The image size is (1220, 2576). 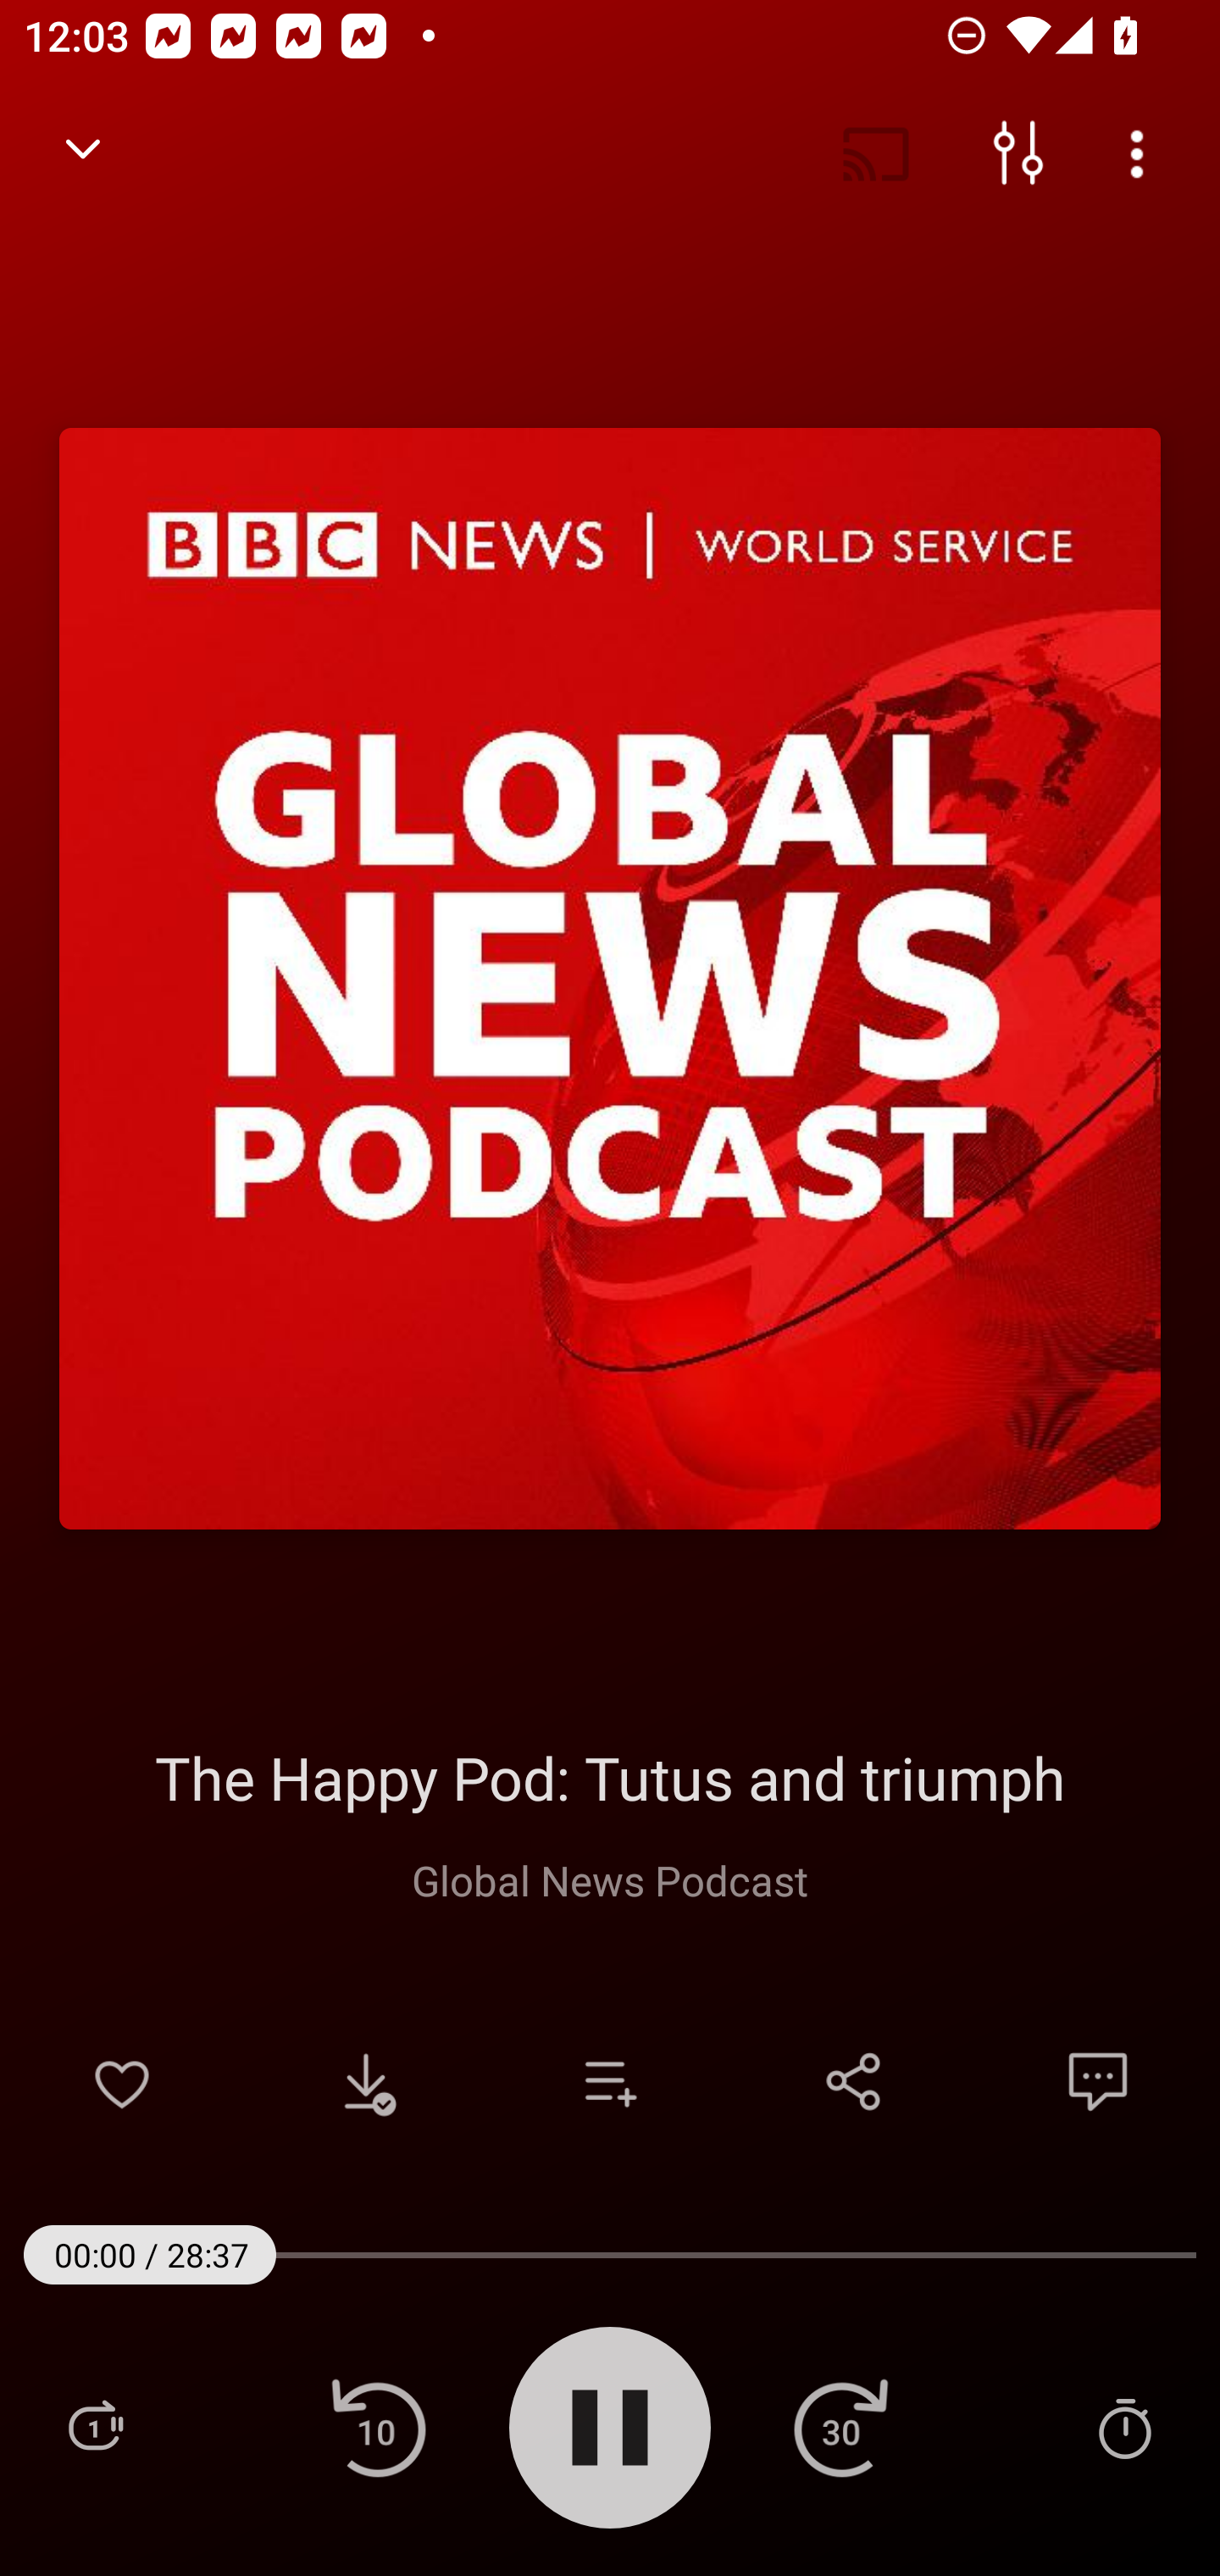 What do you see at coordinates (854, 2081) in the screenshot?
I see `Share` at bounding box center [854, 2081].